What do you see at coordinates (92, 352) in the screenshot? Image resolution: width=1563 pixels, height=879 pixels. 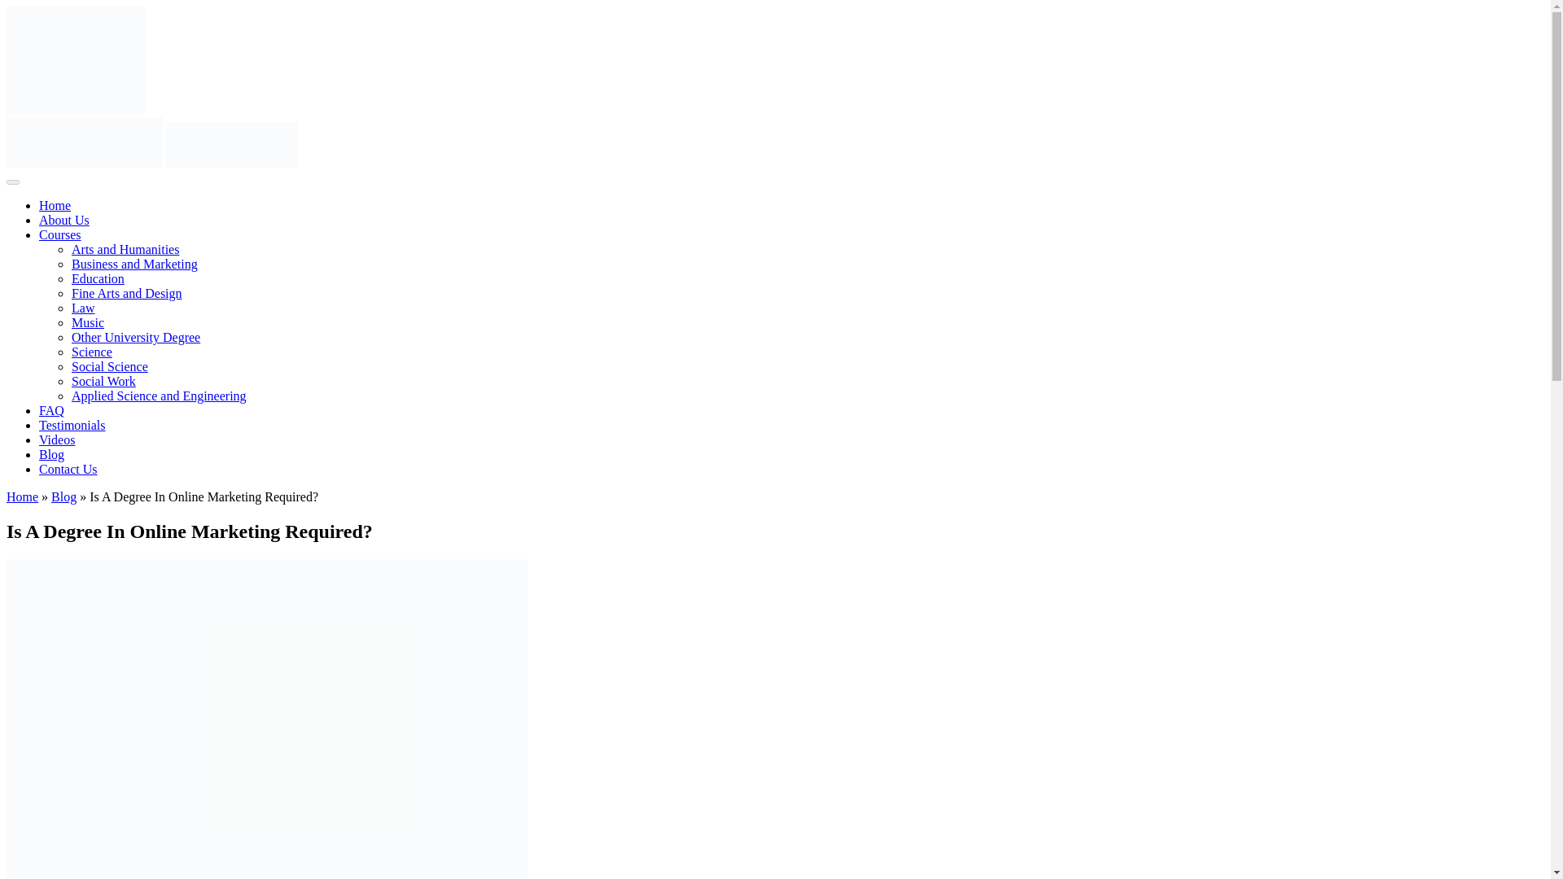 I see `Science` at bounding box center [92, 352].